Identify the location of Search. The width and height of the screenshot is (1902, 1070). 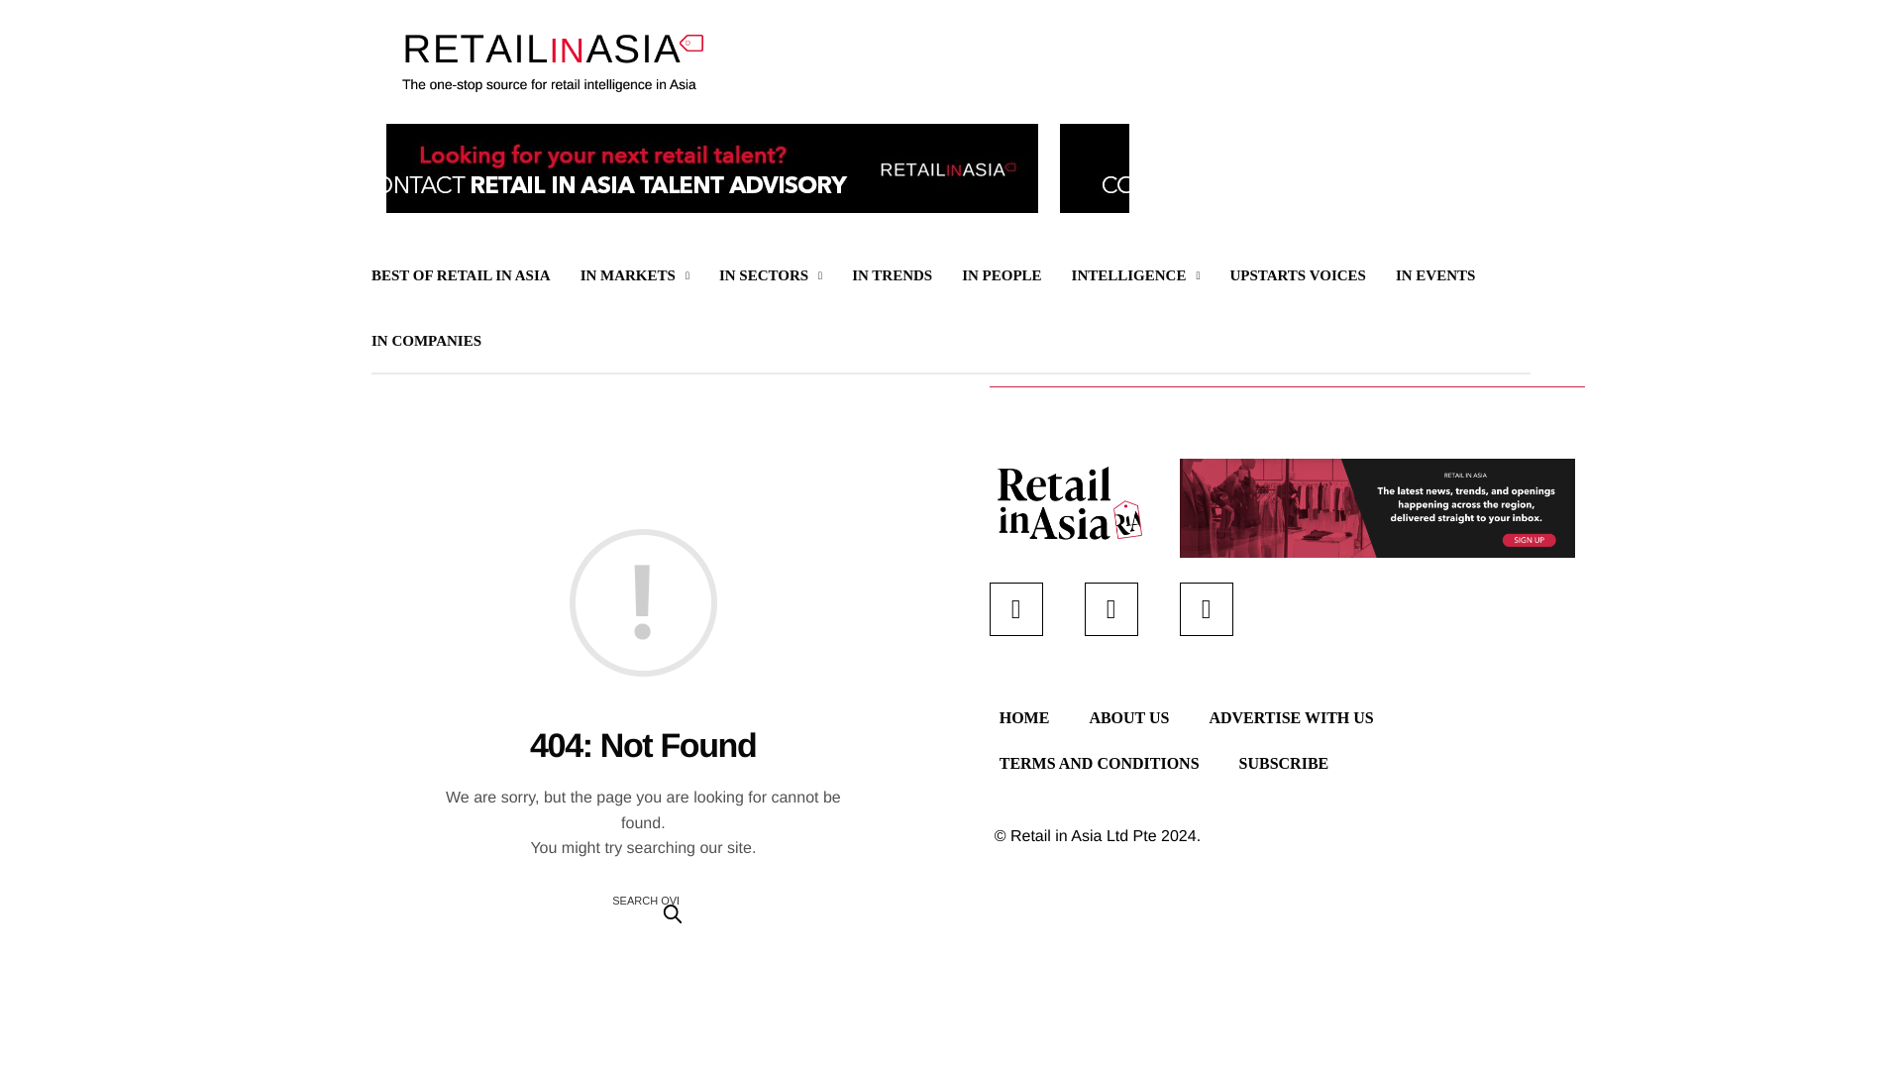
(672, 912).